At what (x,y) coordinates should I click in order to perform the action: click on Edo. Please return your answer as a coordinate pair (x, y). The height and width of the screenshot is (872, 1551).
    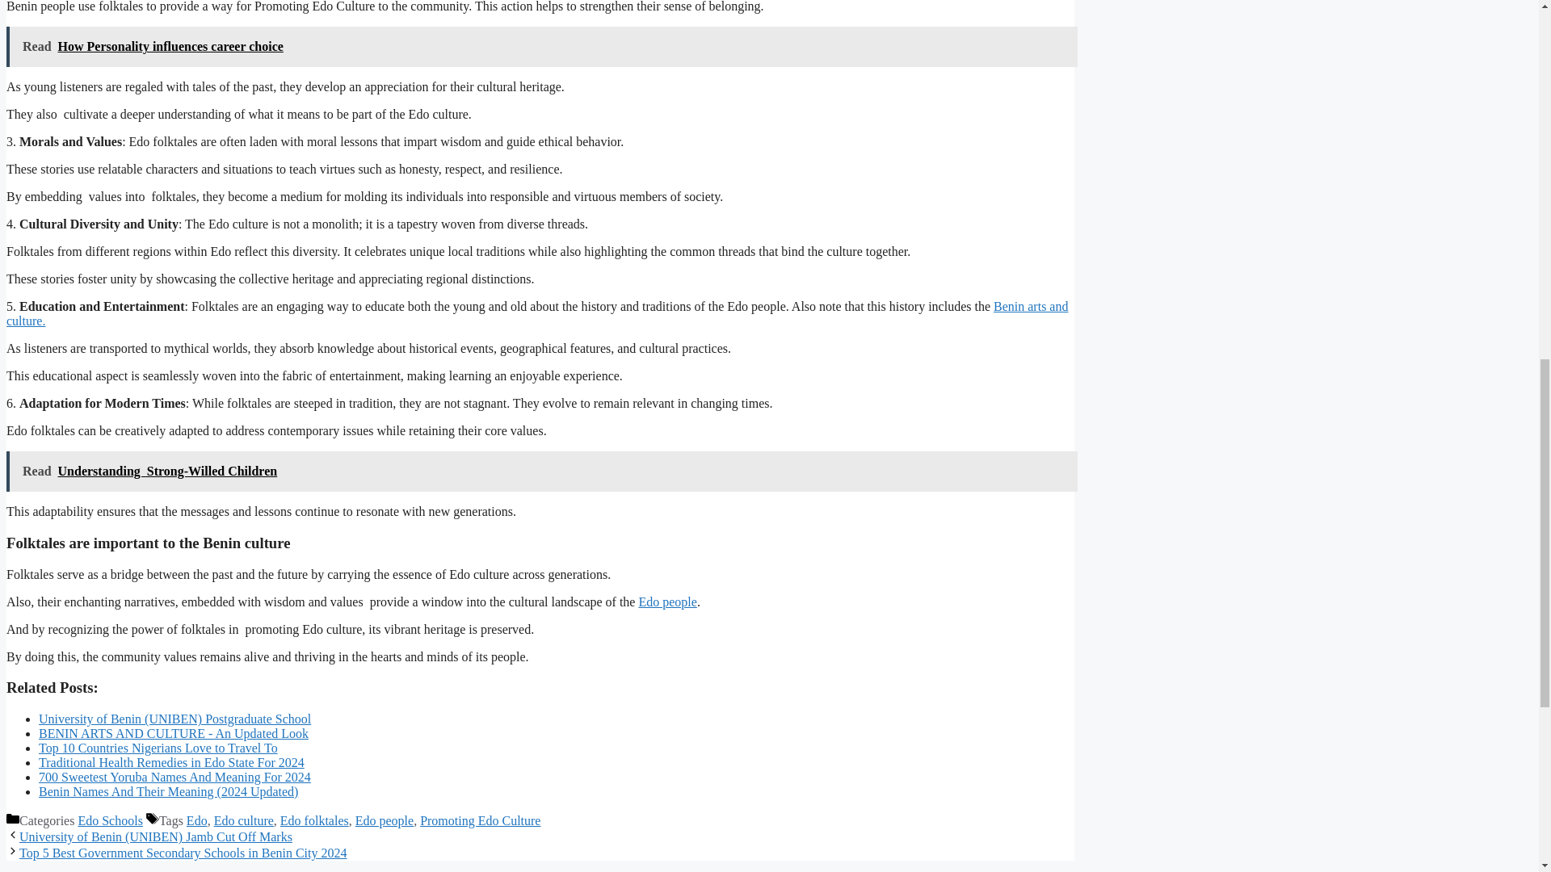
    Looking at the image, I should click on (197, 820).